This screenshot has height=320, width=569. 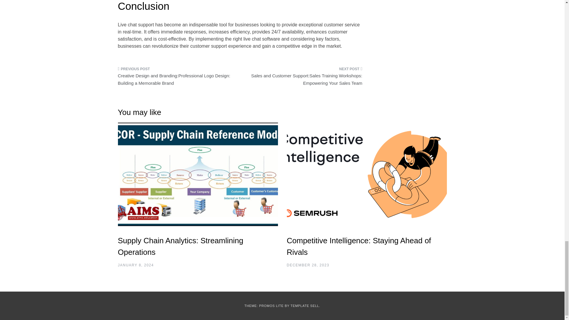 I want to click on Competitive Intelligence: Staying Ahead of Rivals, so click(x=359, y=247).